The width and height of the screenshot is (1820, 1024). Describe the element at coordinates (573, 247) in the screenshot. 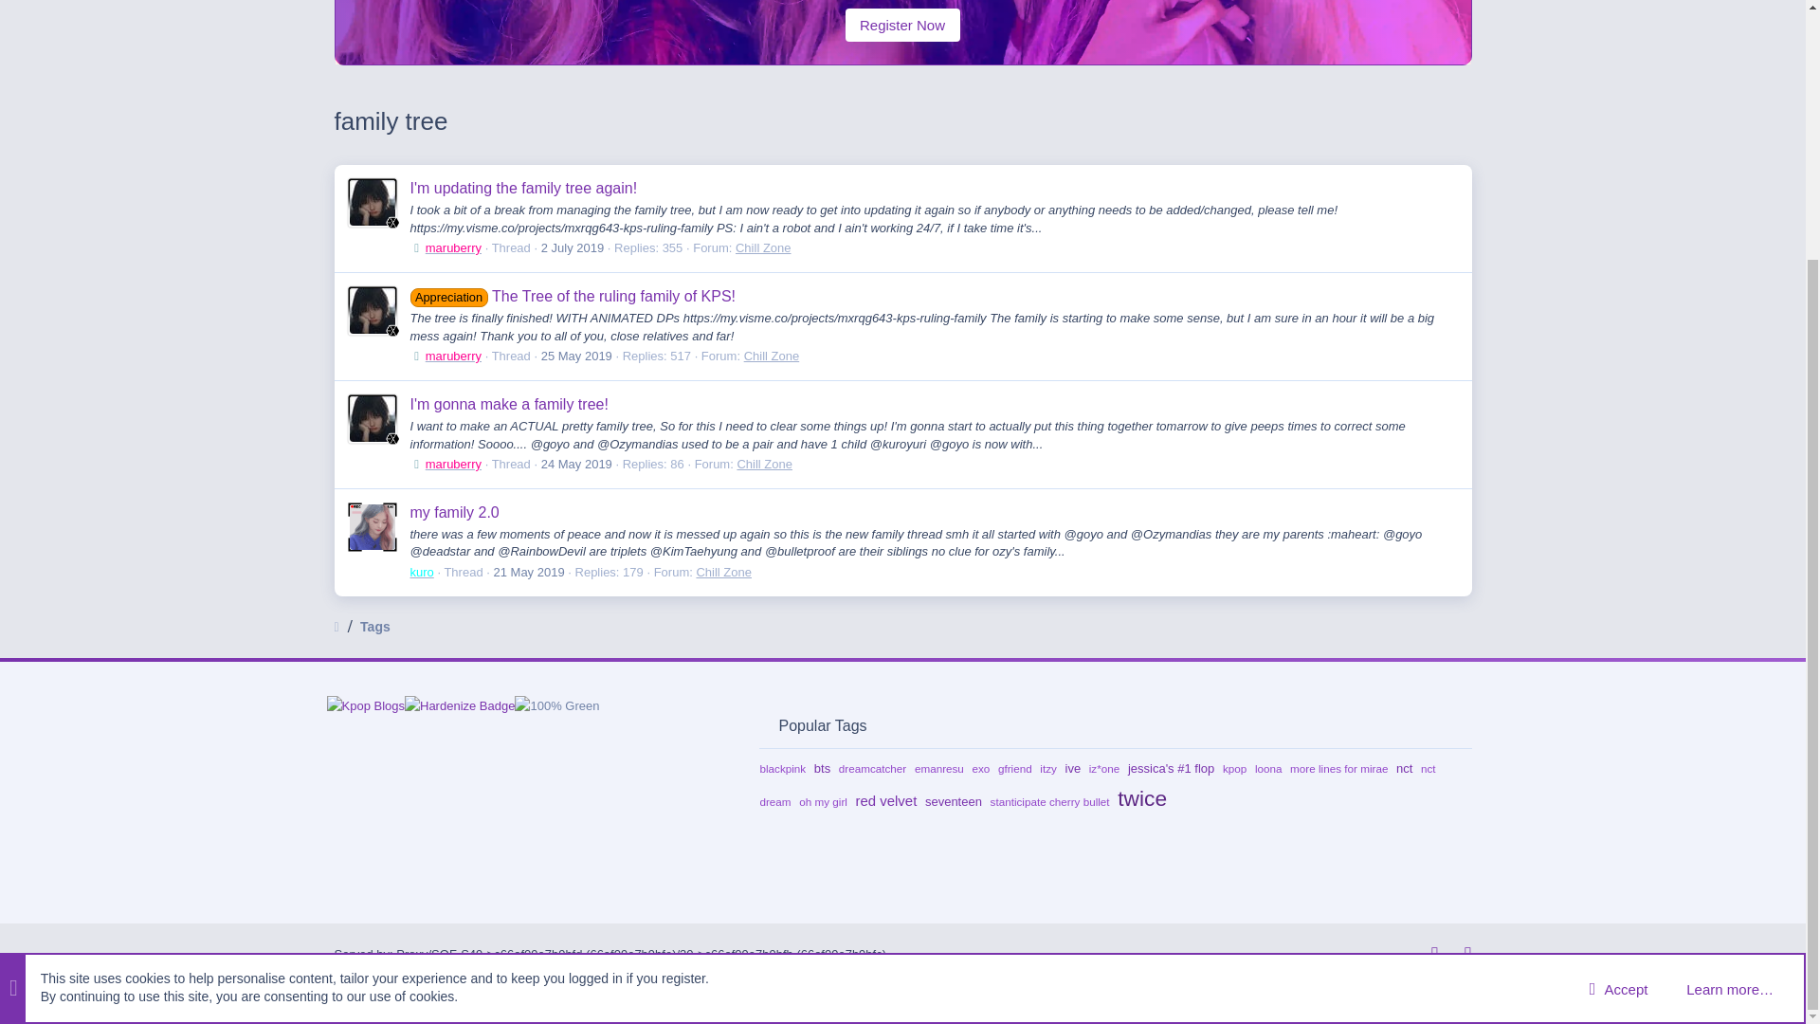

I see `2 July 2019 at 12:52 PM` at that location.